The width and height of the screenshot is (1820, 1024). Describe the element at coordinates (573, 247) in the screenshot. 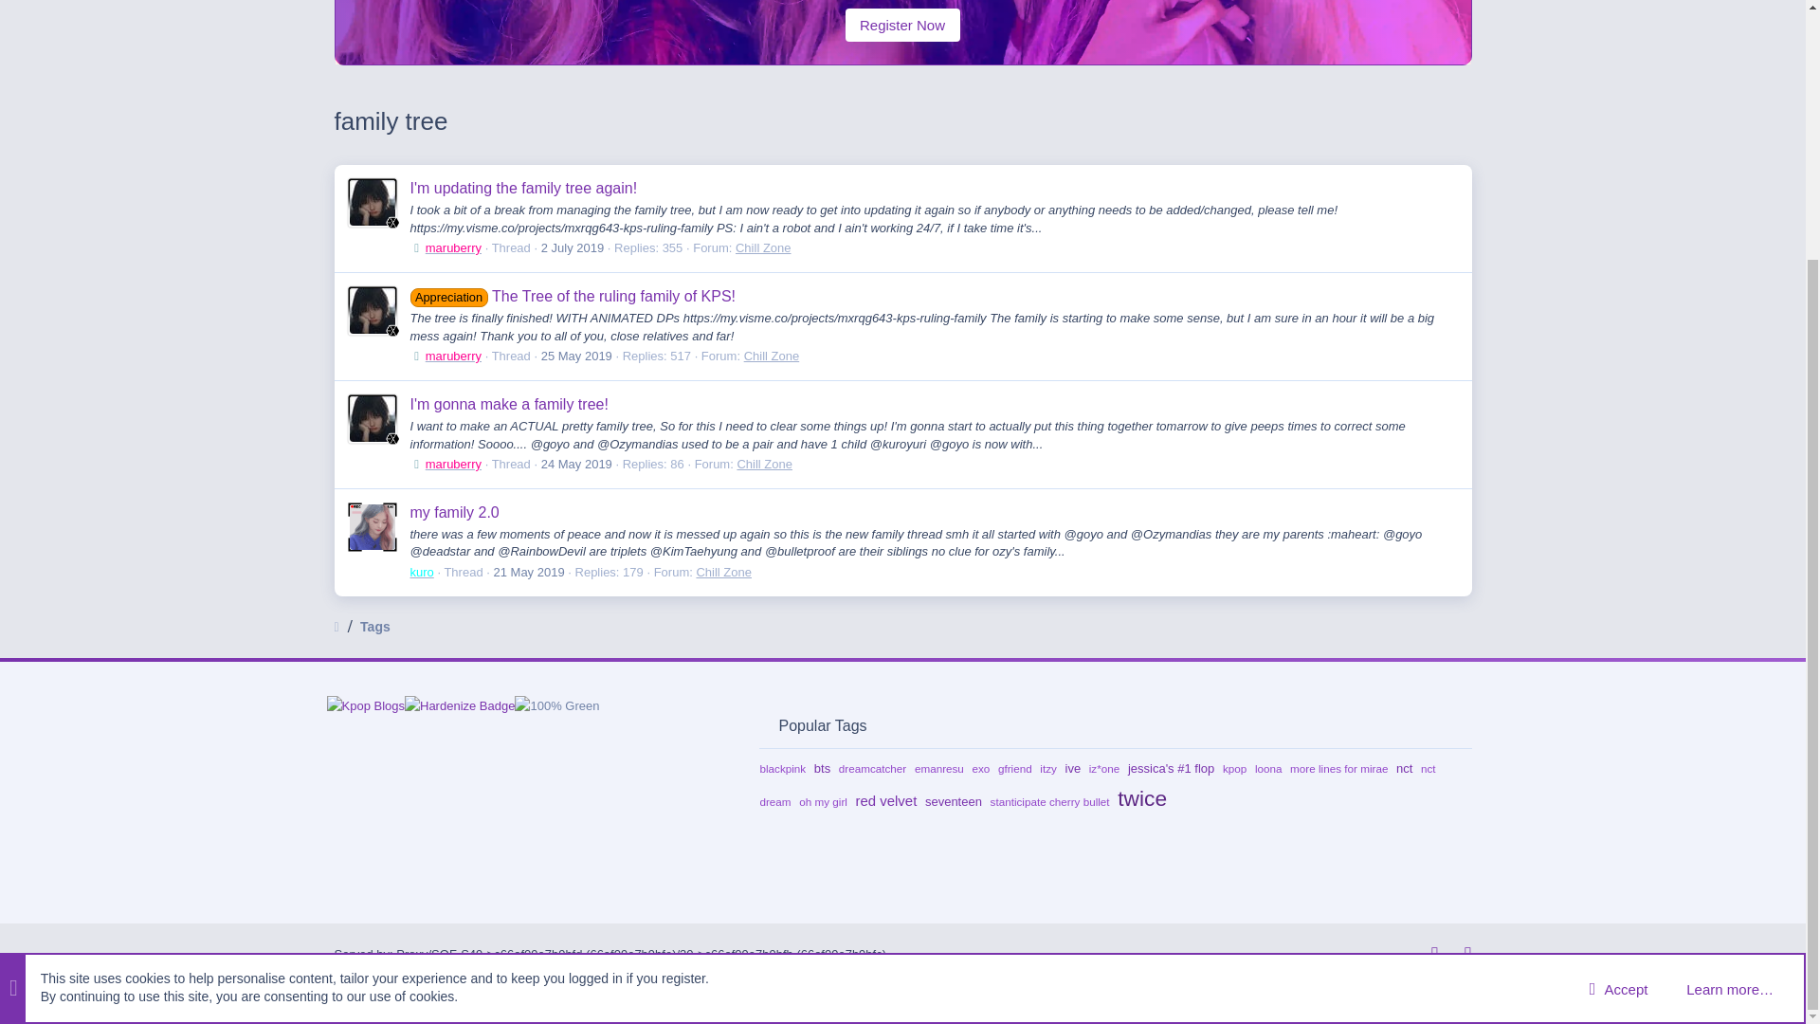

I see `2 July 2019 at 12:52 PM` at that location.